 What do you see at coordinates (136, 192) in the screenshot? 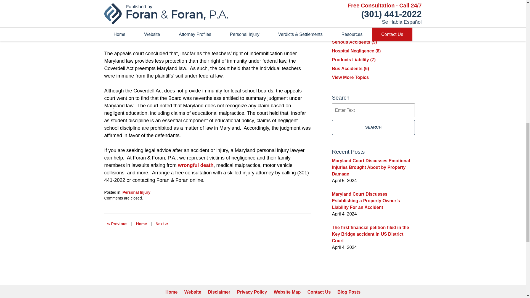
I see `Personal Injury` at bounding box center [136, 192].